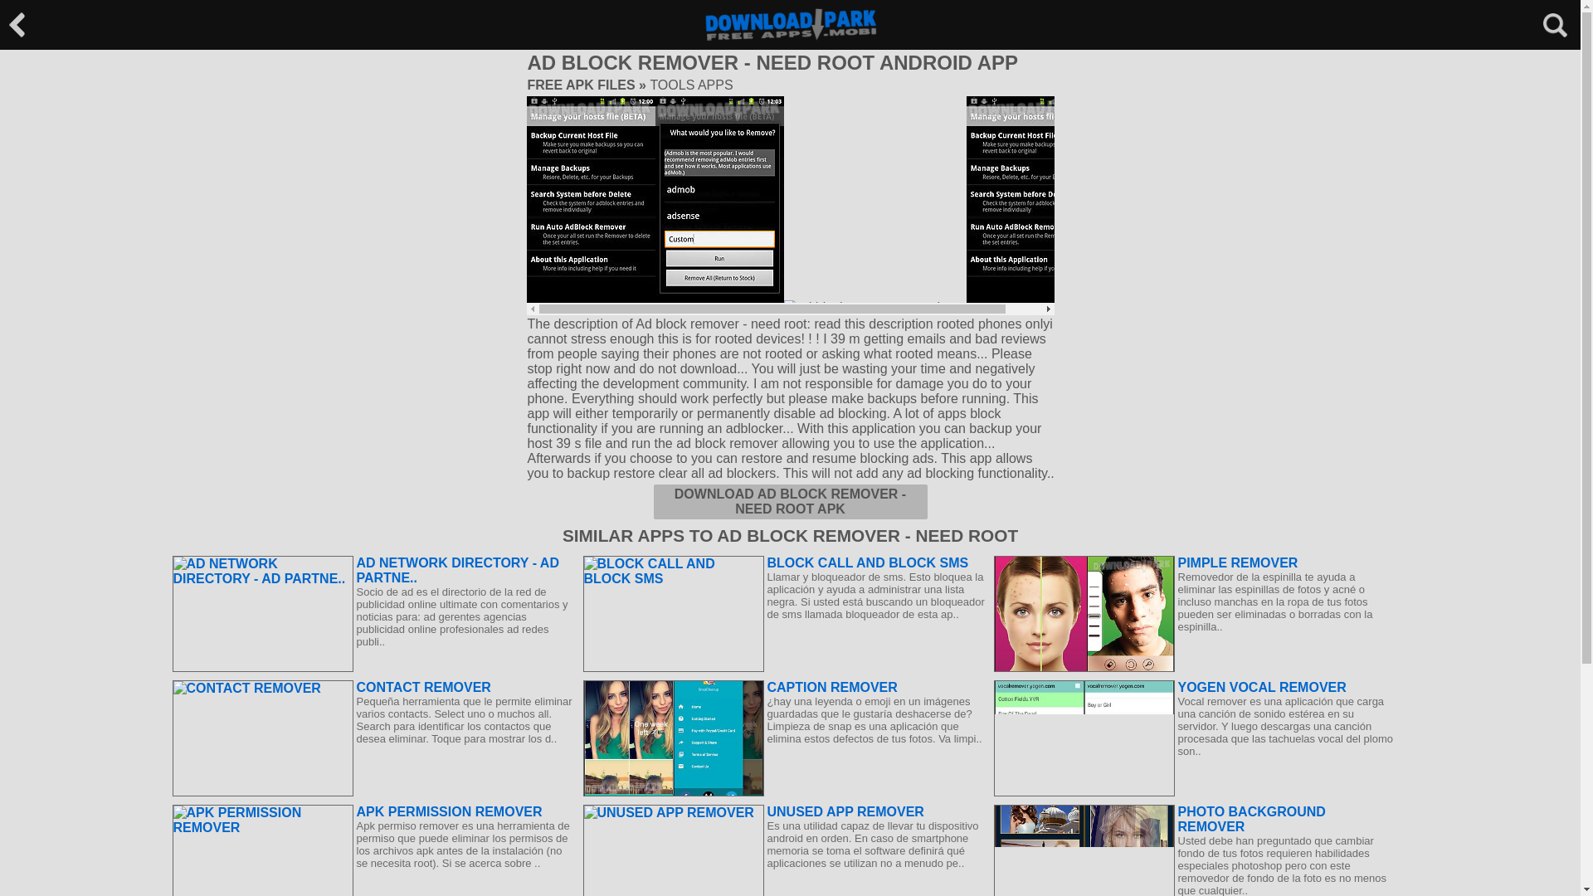 This screenshot has width=1593, height=896. Describe the element at coordinates (1195, 819) in the screenshot. I see `PHOTO BACKGROUND REMOVER` at that location.